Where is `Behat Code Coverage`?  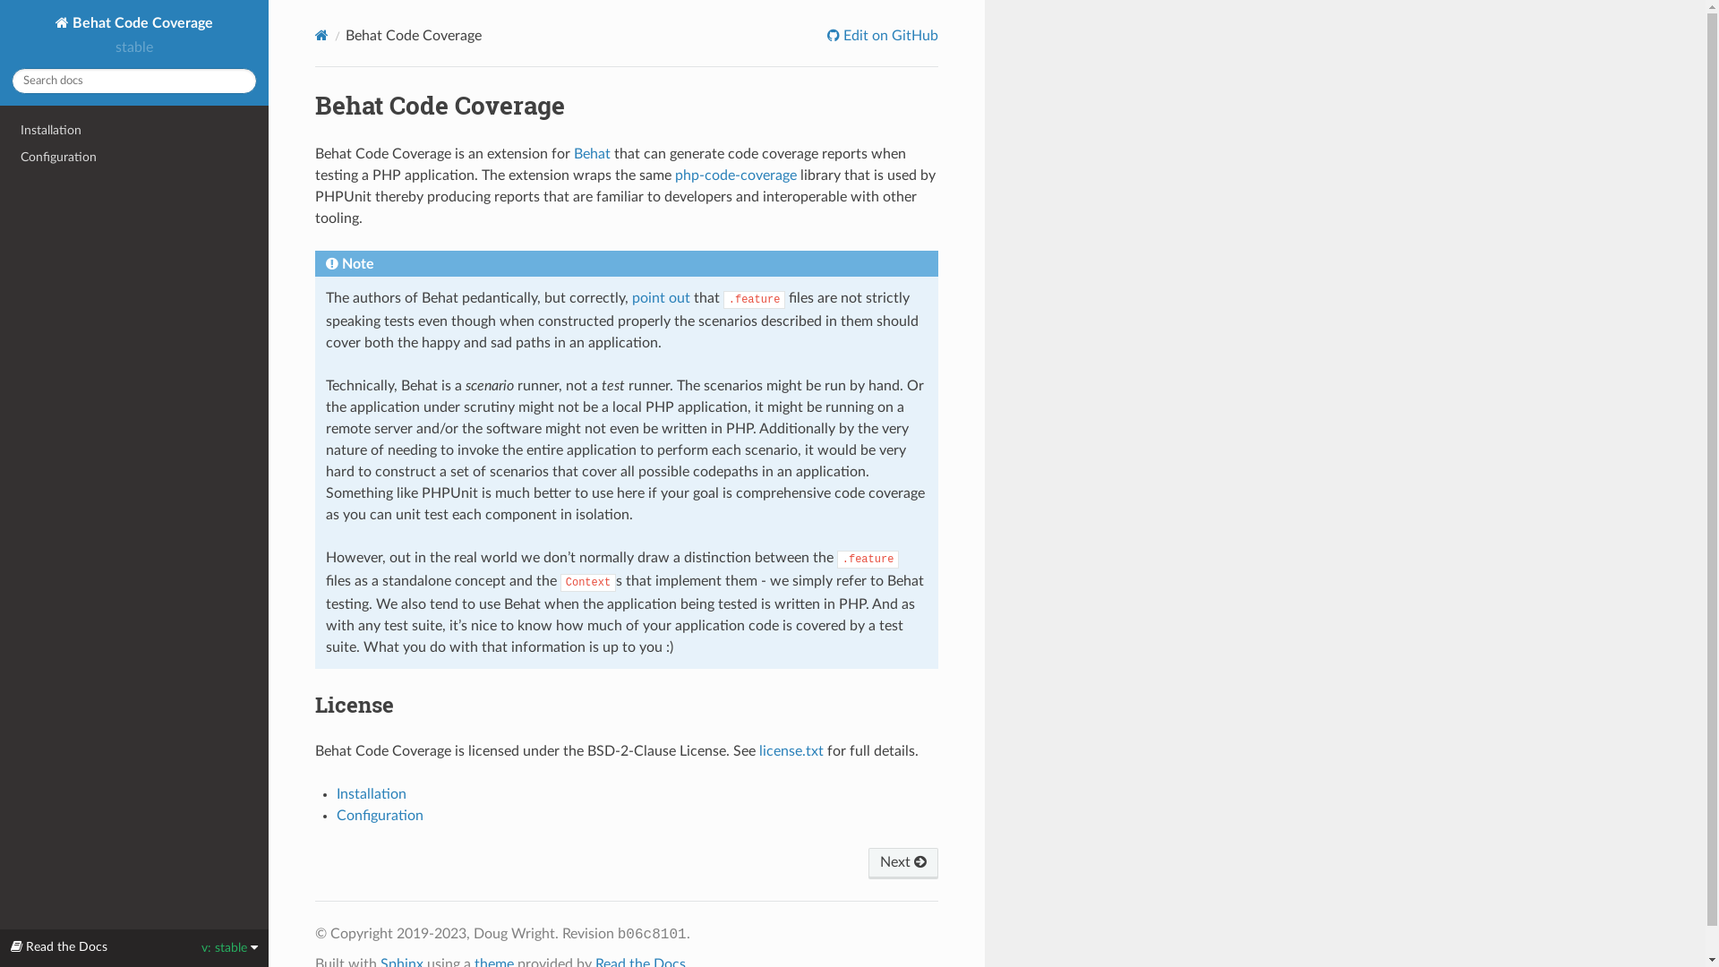
Behat Code Coverage is located at coordinates (134, 23).